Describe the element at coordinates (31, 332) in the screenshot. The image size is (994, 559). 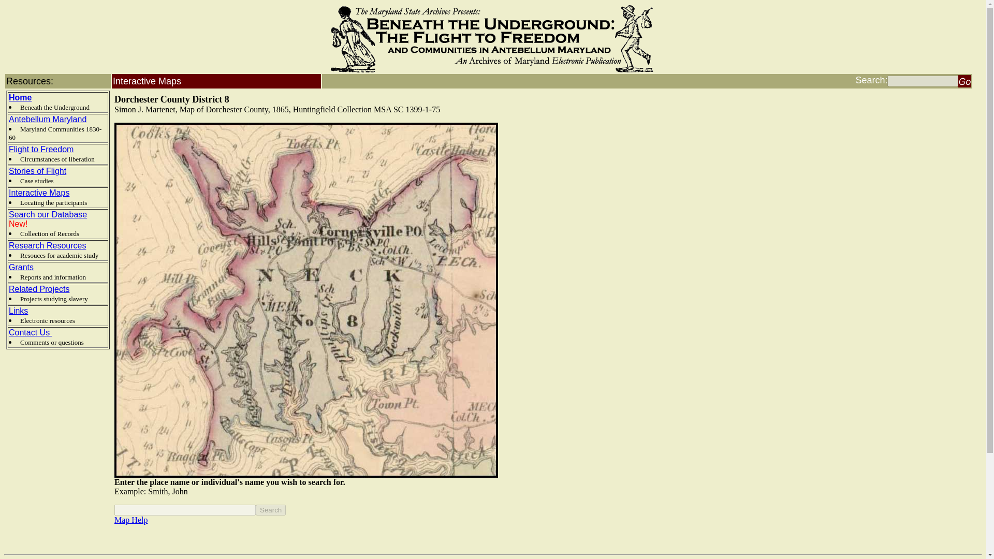
I see `Contact Us ` at that location.